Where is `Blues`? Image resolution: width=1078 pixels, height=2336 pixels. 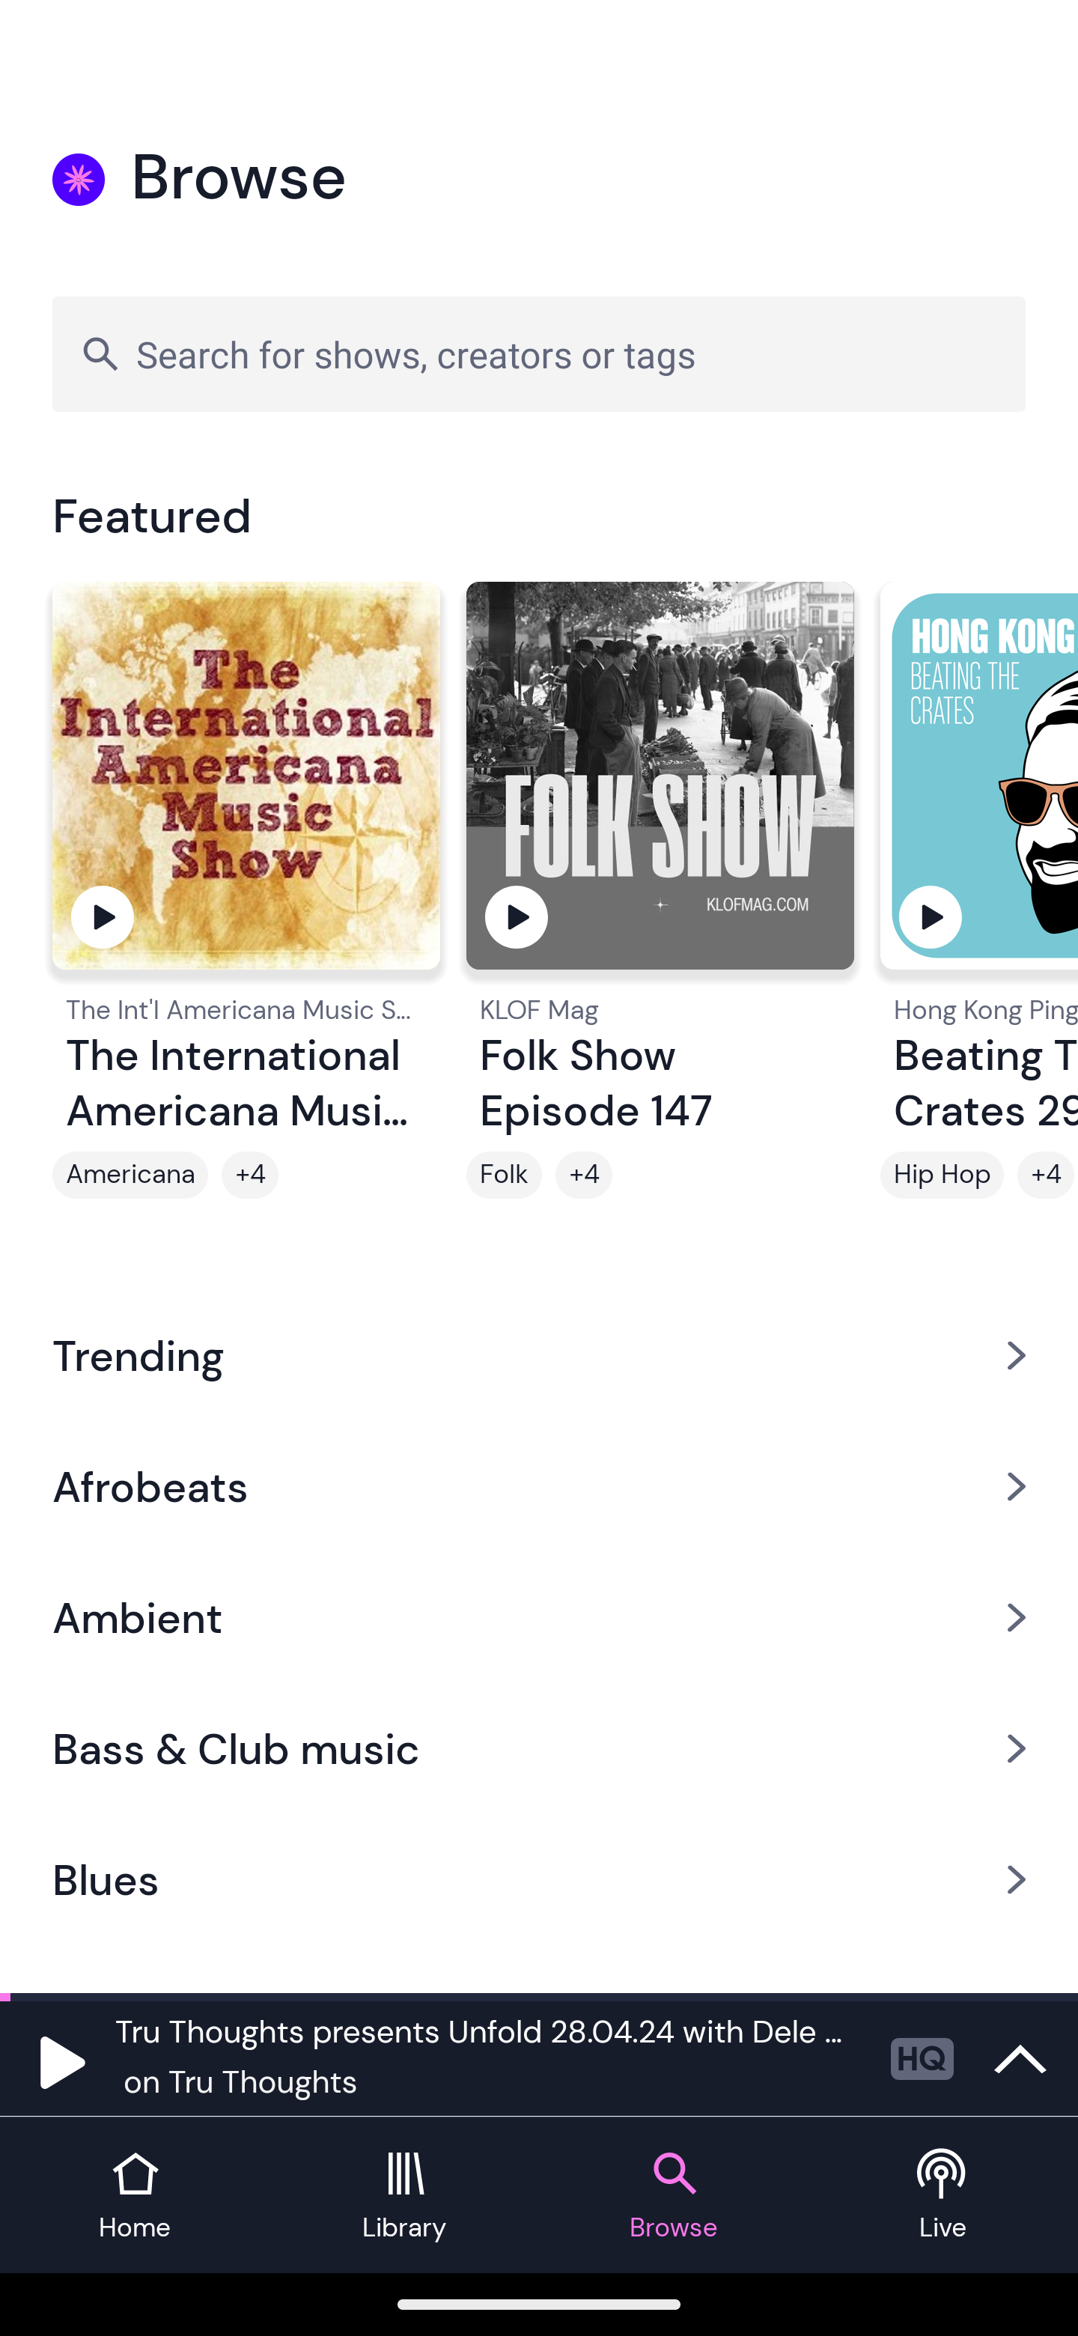 Blues is located at coordinates (539, 1880).